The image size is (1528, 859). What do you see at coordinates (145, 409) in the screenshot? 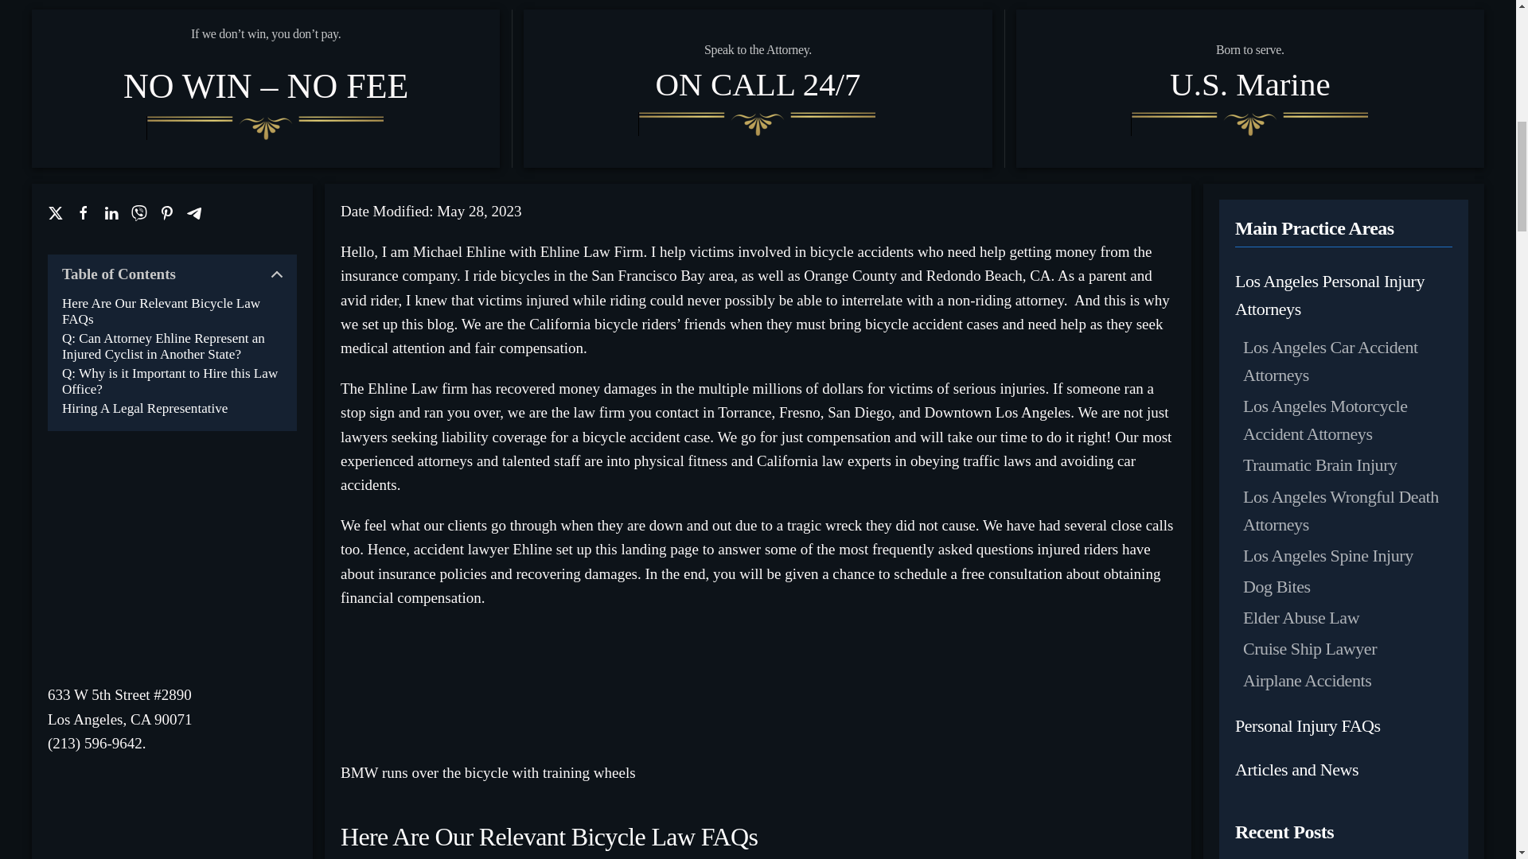
I see `Hiring A Legal Representative` at bounding box center [145, 409].